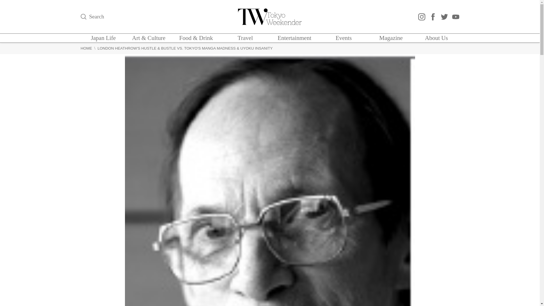  I want to click on Japan Life, so click(103, 38).